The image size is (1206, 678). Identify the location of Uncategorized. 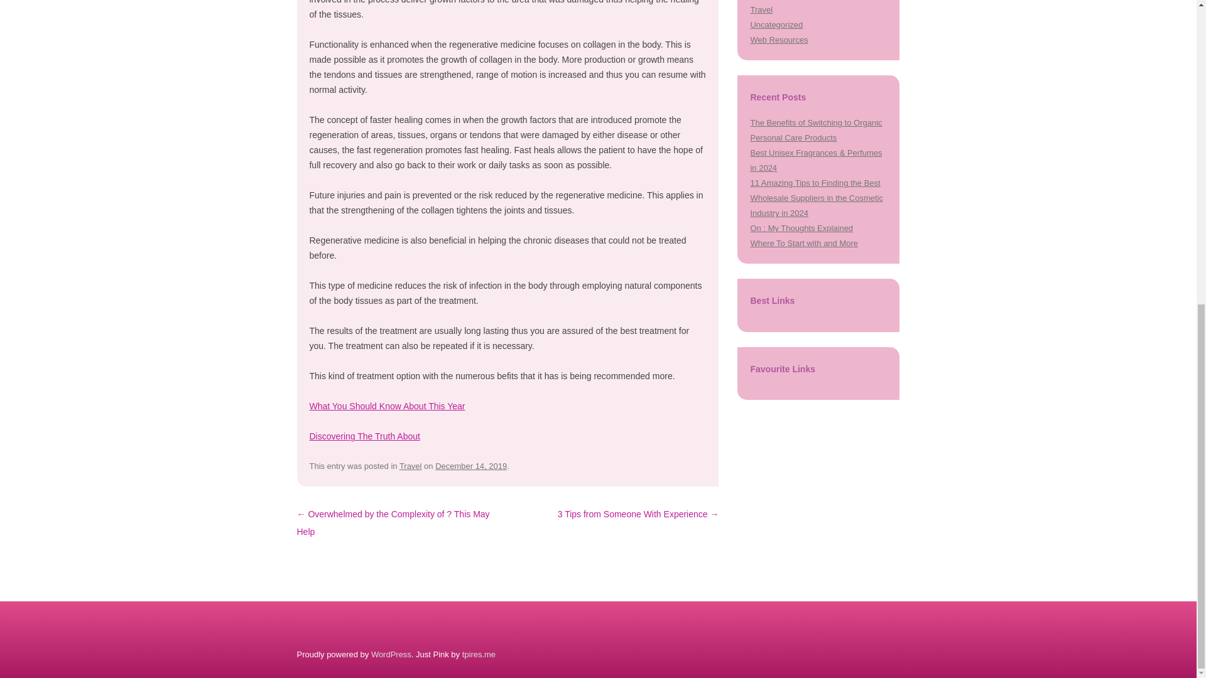
(776, 25).